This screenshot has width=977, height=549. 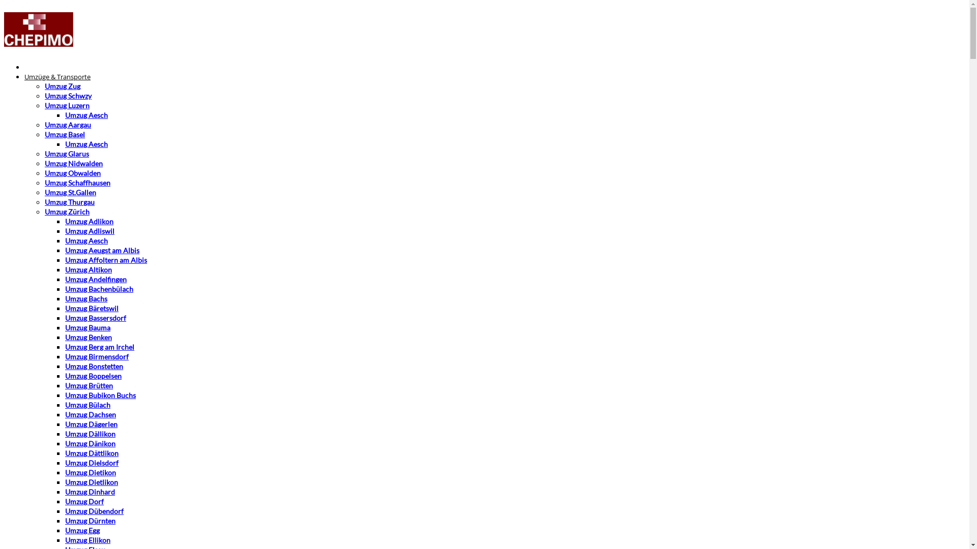 I want to click on Umzug Schwzy, so click(x=68, y=96).